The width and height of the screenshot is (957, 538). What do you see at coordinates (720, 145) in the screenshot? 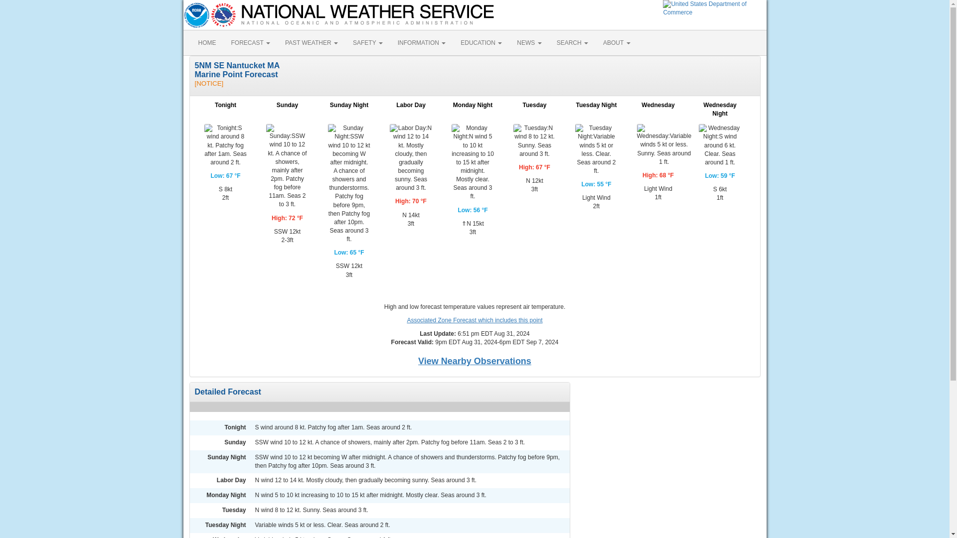
I see `Wednesday Night:S wind around 6 kt. Clear. Seas around 1 ft.` at bounding box center [720, 145].